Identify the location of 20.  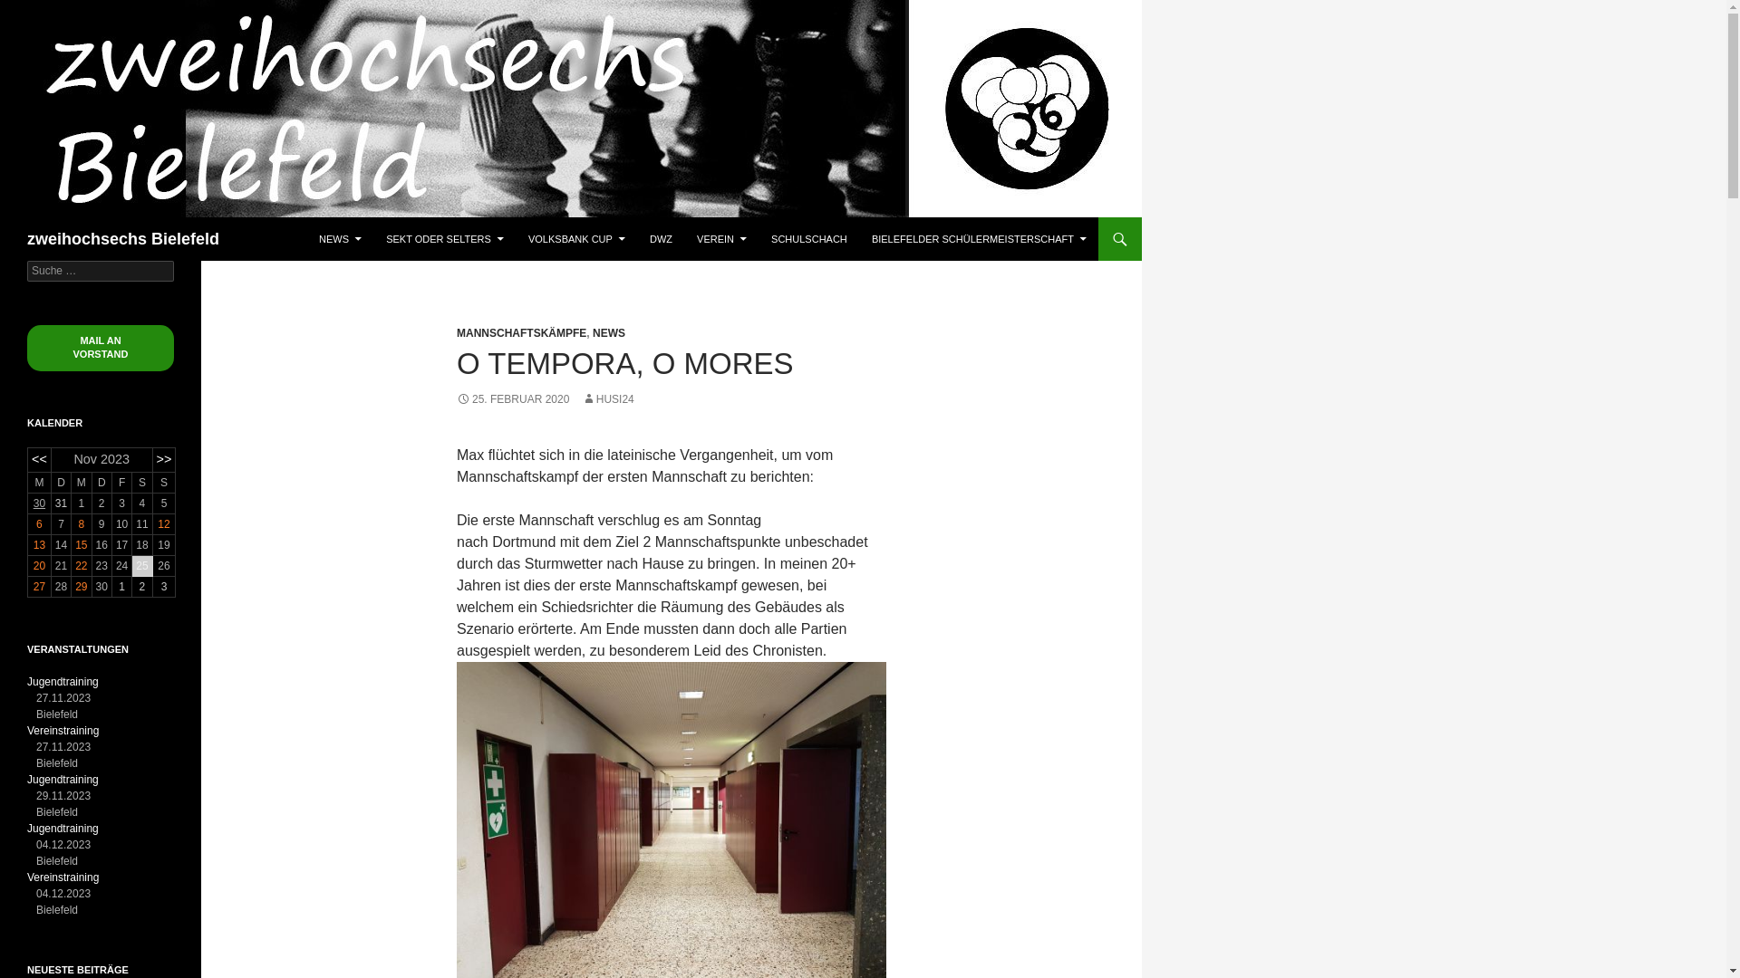
(40, 566).